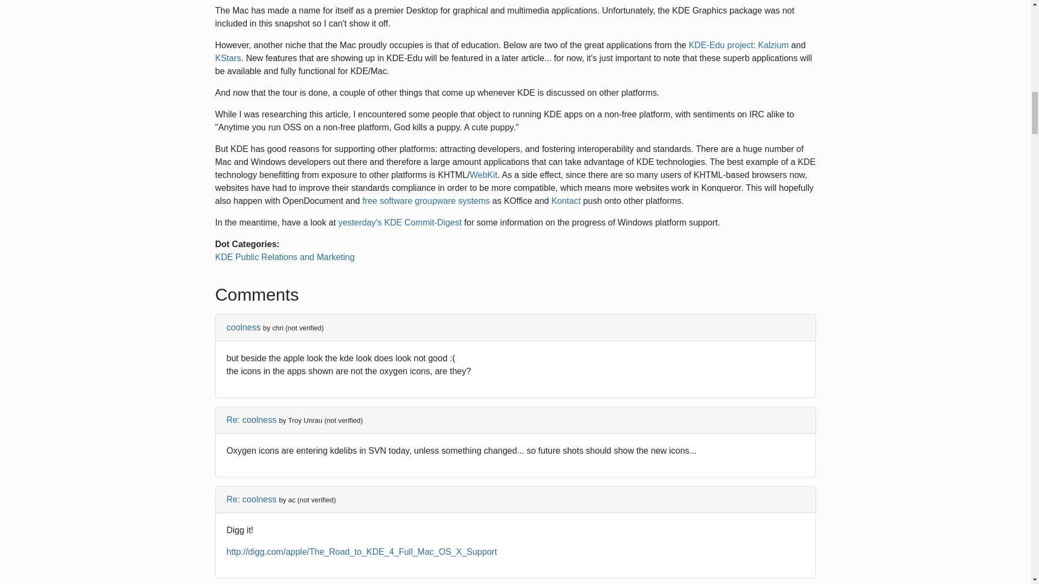 This screenshot has height=584, width=1039. What do you see at coordinates (399, 222) in the screenshot?
I see `yesterday's KDE Commit-Digest` at bounding box center [399, 222].